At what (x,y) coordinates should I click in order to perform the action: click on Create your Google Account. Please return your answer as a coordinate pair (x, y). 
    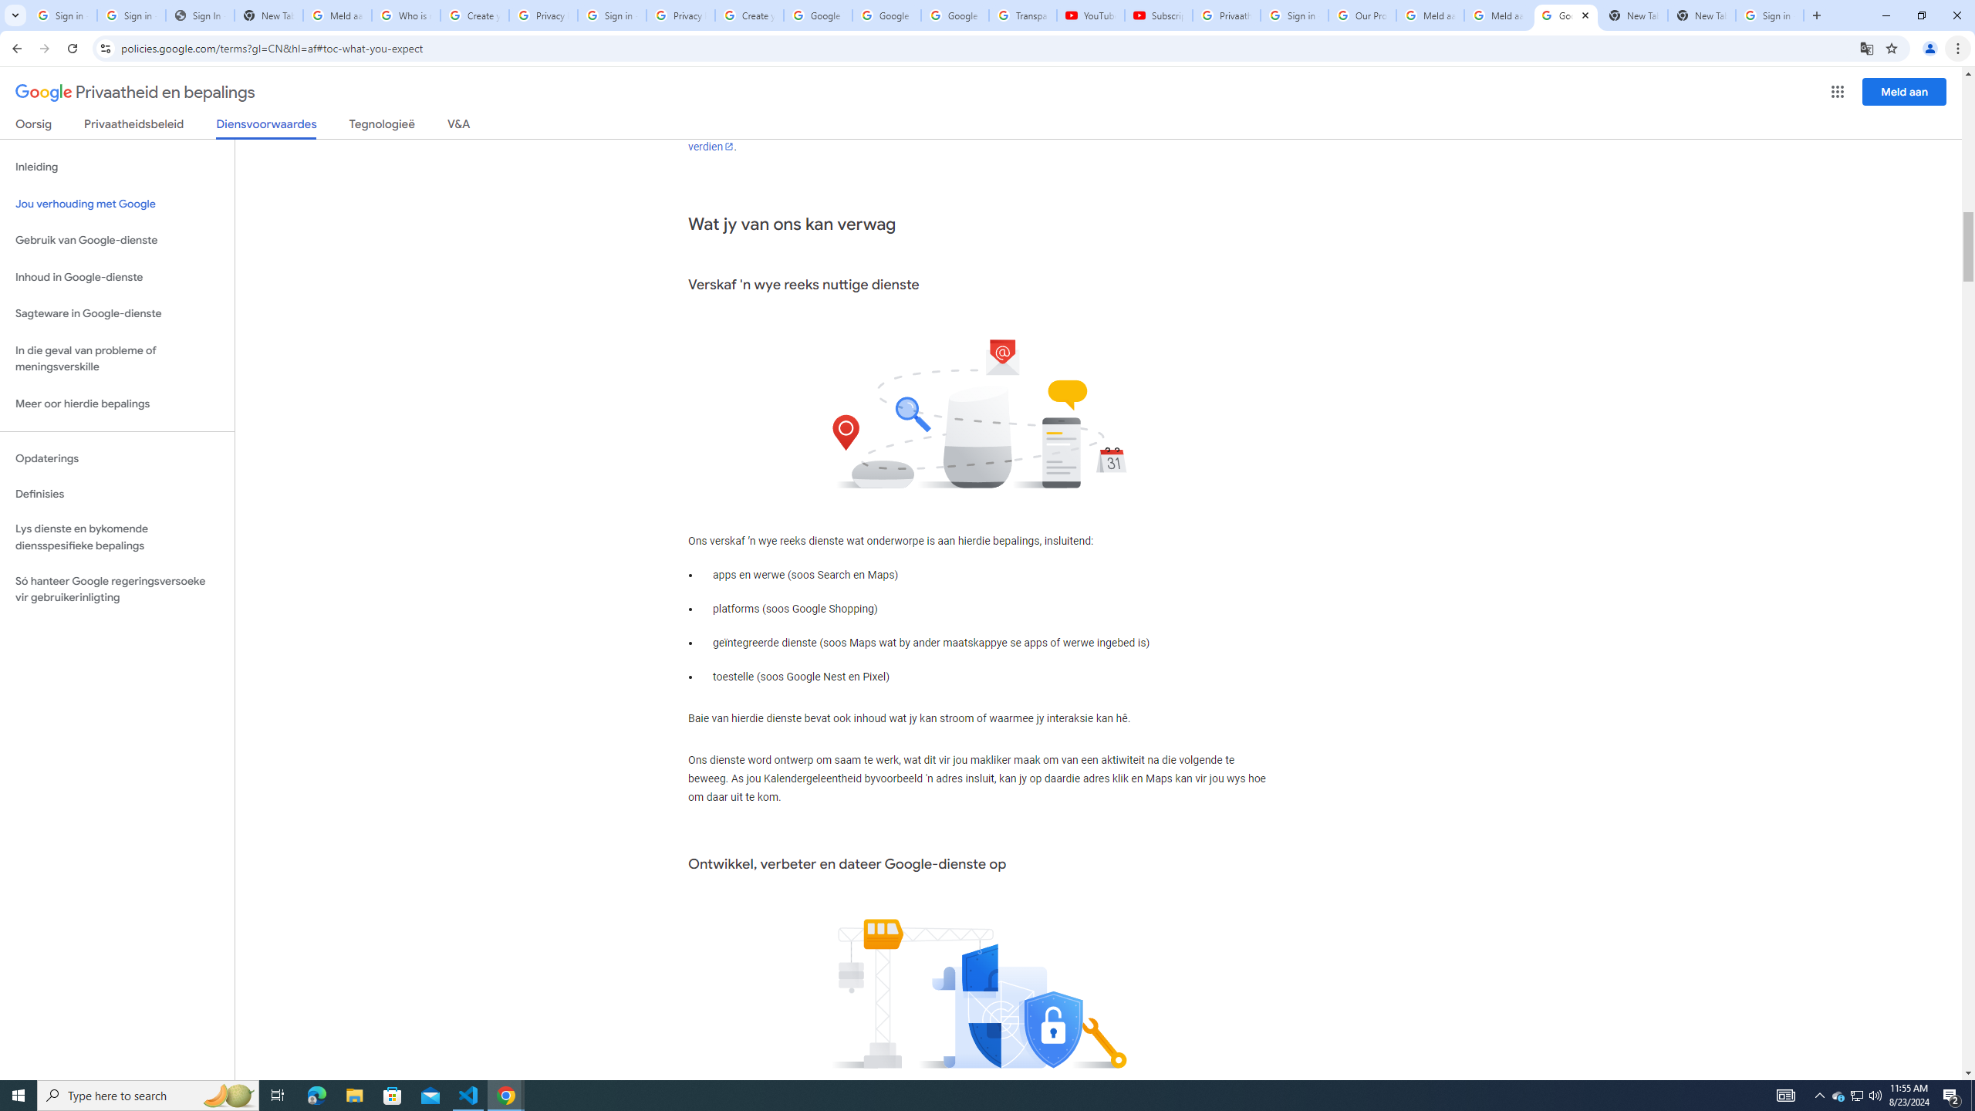
    Looking at the image, I should click on (750, 15).